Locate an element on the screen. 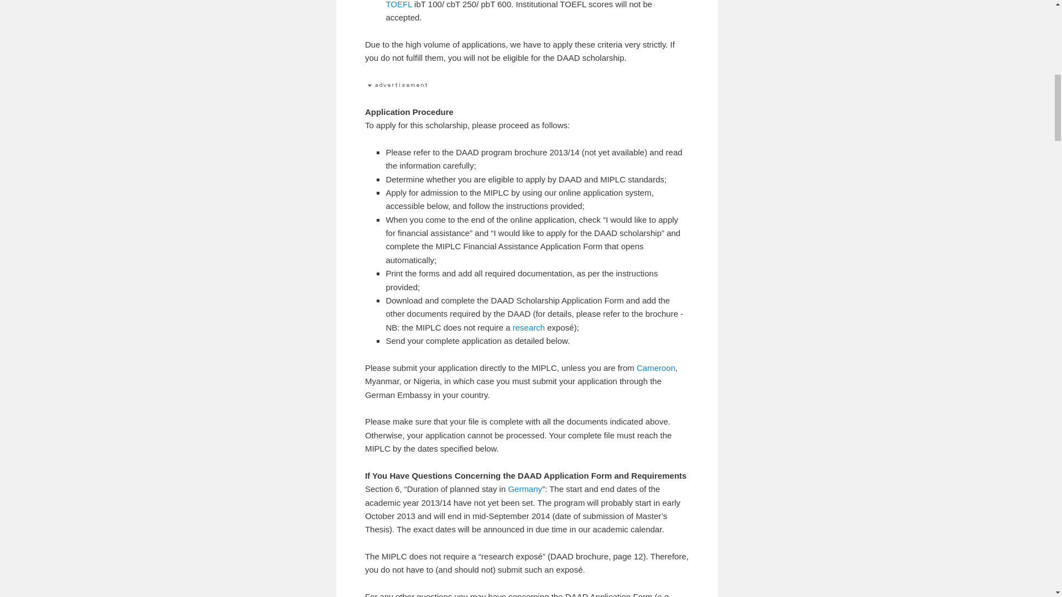 The image size is (1062, 597). research is located at coordinates (529, 327).